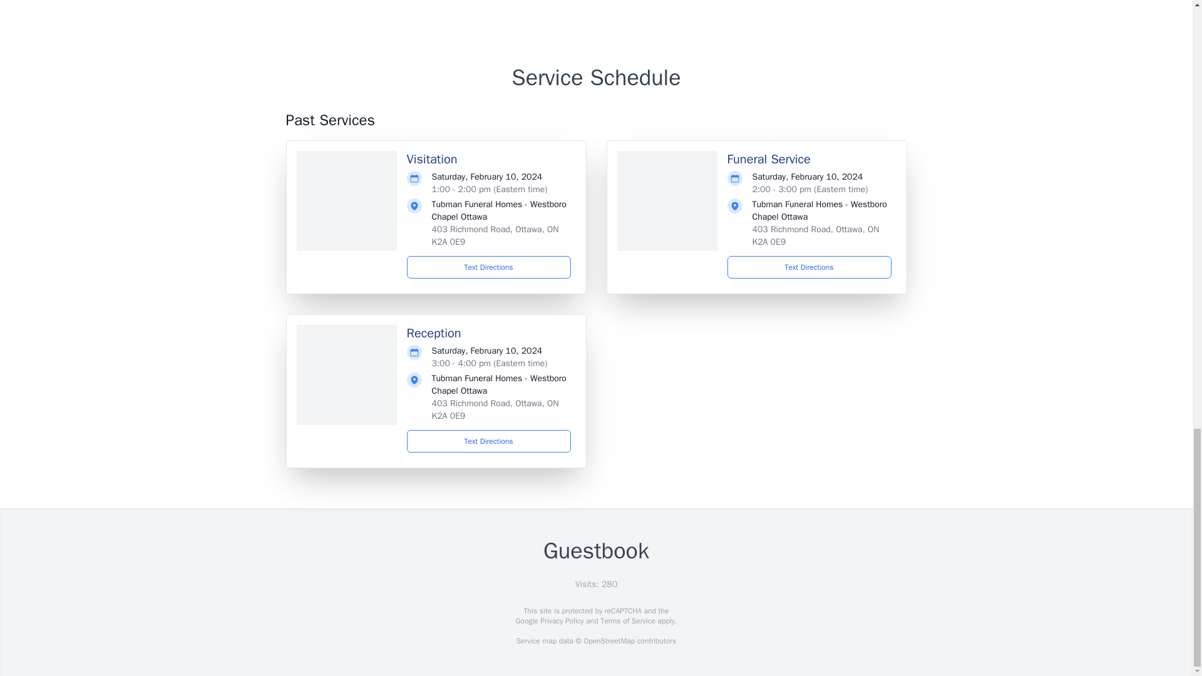 Image resolution: width=1202 pixels, height=676 pixels. Describe the element at coordinates (609, 641) in the screenshot. I see `OpenStreetMap` at that location.